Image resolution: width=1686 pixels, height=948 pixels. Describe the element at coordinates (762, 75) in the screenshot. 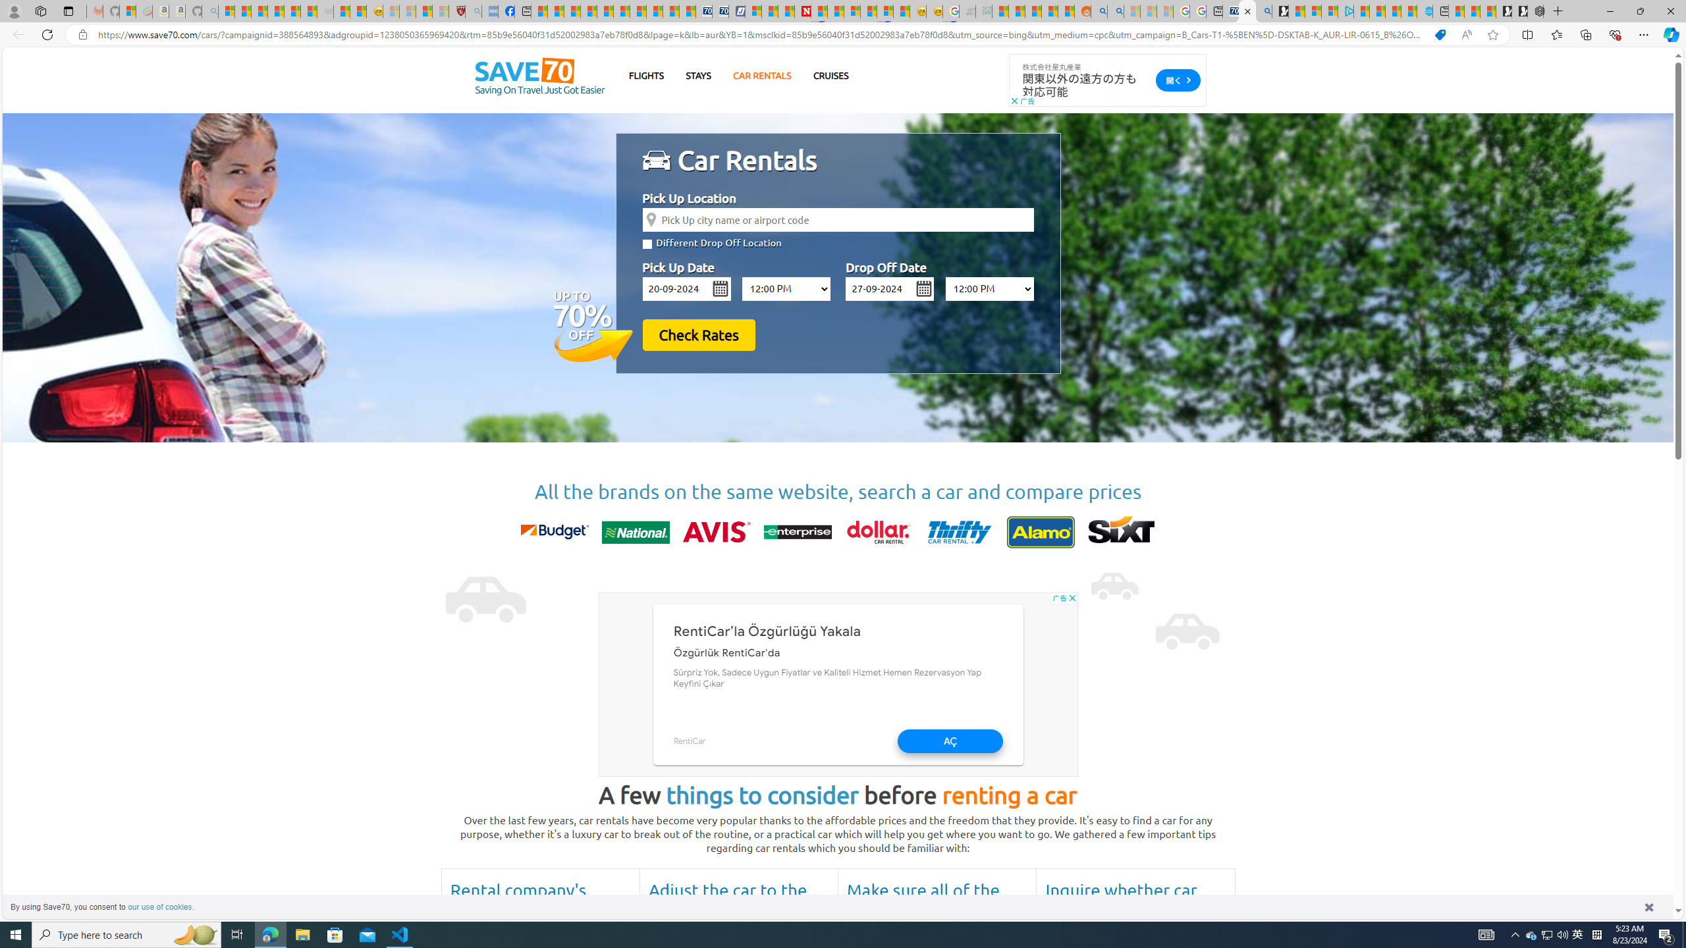

I see `CAR RENTALS` at that location.